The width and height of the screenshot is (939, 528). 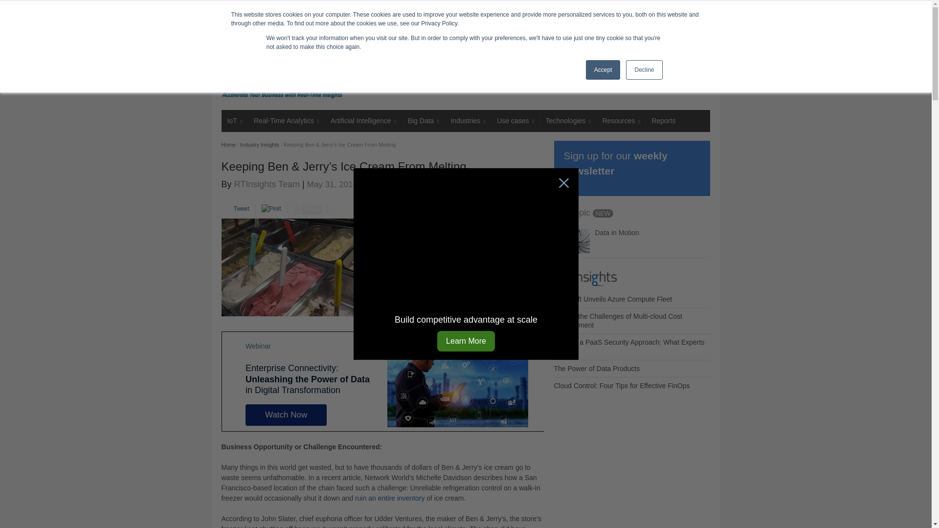 What do you see at coordinates (267, 184) in the screenshot?
I see `View all posts by RTInsights Team` at bounding box center [267, 184].